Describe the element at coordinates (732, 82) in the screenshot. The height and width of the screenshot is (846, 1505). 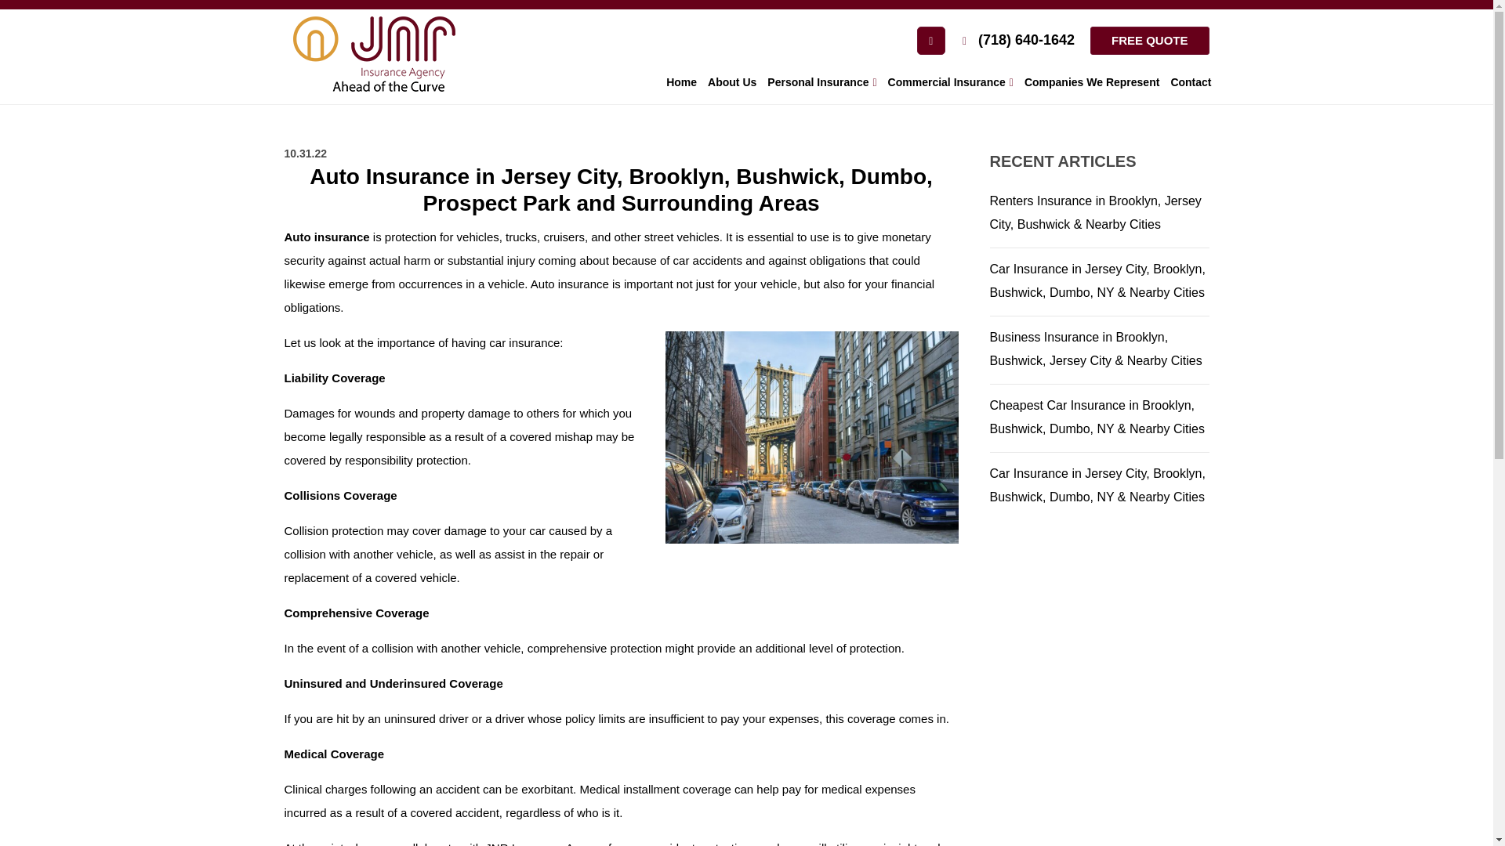
I see `About Us` at that location.